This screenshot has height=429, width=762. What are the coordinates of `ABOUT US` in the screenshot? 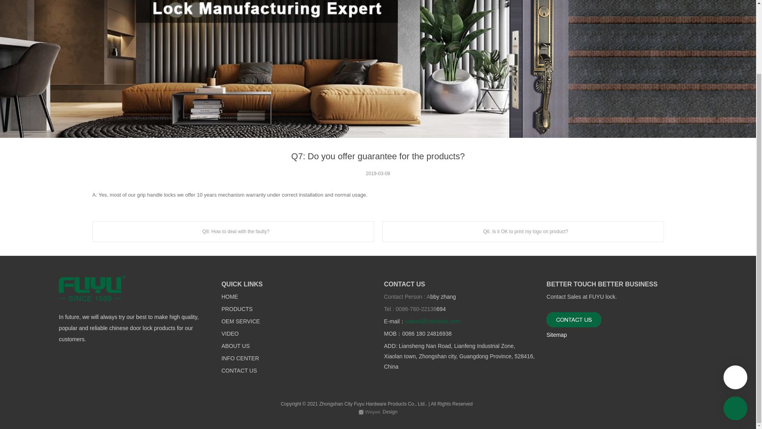 It's located at (236, 346).